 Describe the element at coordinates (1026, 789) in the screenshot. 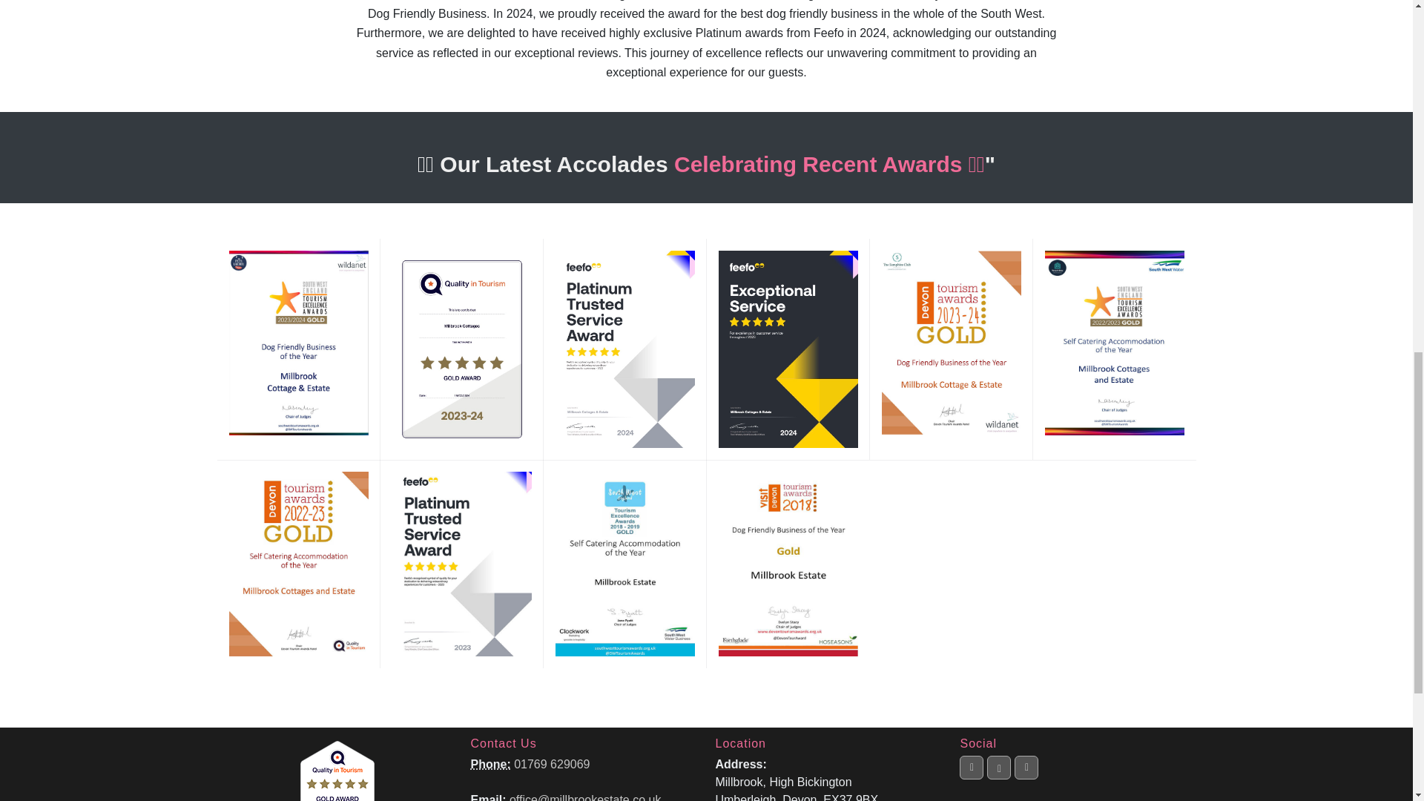

I see `vimeo` at that location.